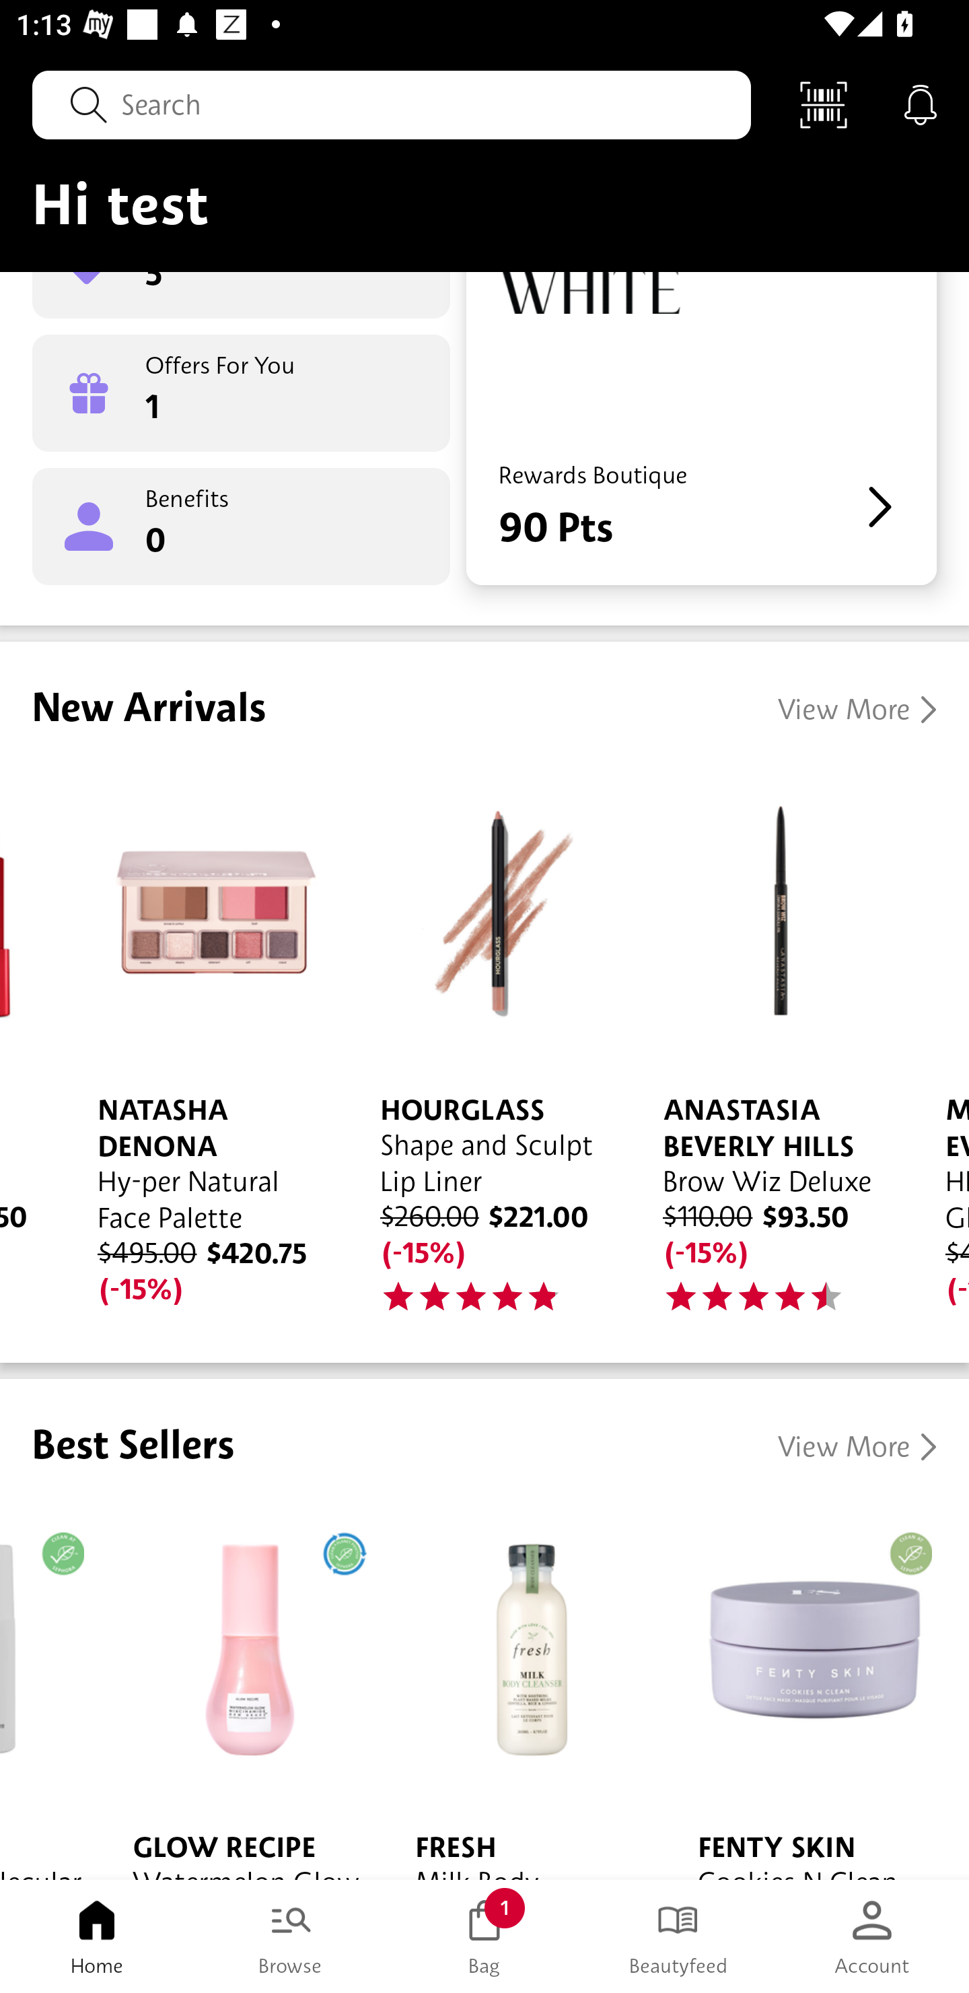 Image resolution: width=969 pixels, height=1993 pixels. What do you see at coordinates (857, 710) in the screenshot?
I see `View More` at bounding box center [857, 710].